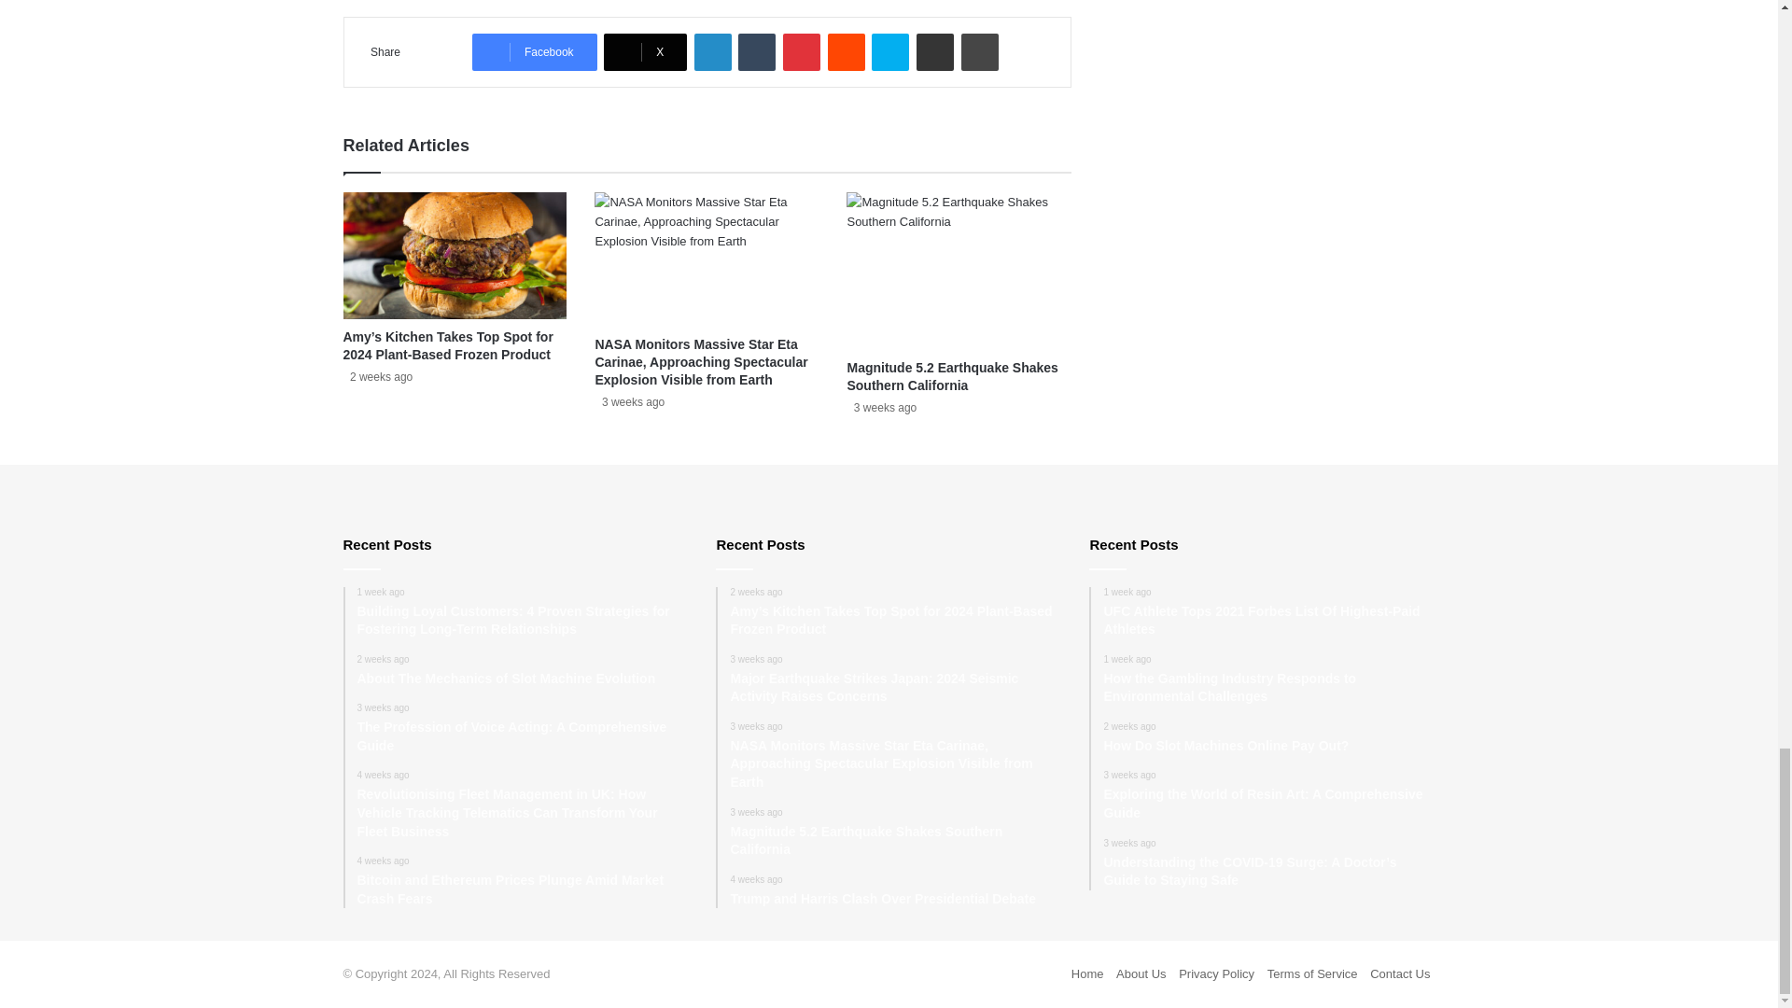 Image resolution: width=1792 pixels, height=1008 pixels. What do you see at coordinates (889, 51) in the screenshot?
I see `Skype` at bounding box center [889, 51].